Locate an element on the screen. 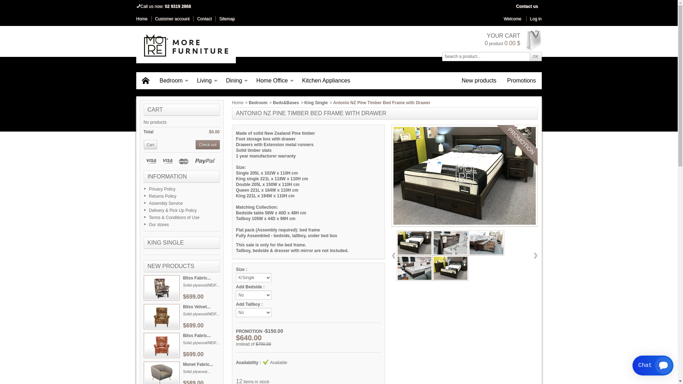 The width and height of the screenshot is (683, 384). INFORMATION is located at coordinates (167, 176).